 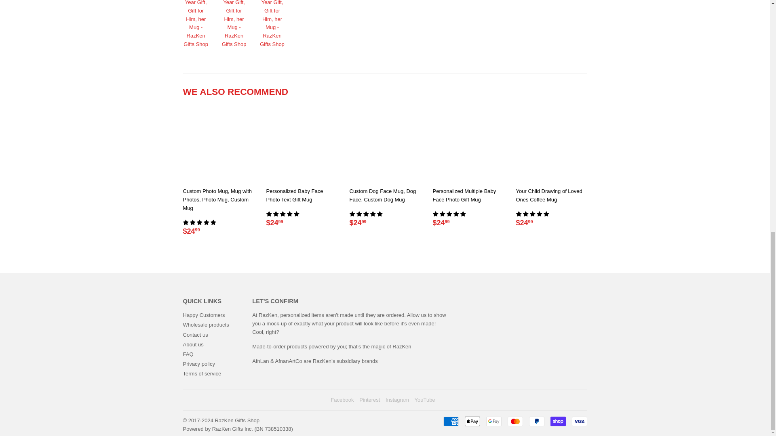 What do you see at coordinates (493, 421) in the screenshot?
I see `Google Pay` at bounding box center [493, 421].